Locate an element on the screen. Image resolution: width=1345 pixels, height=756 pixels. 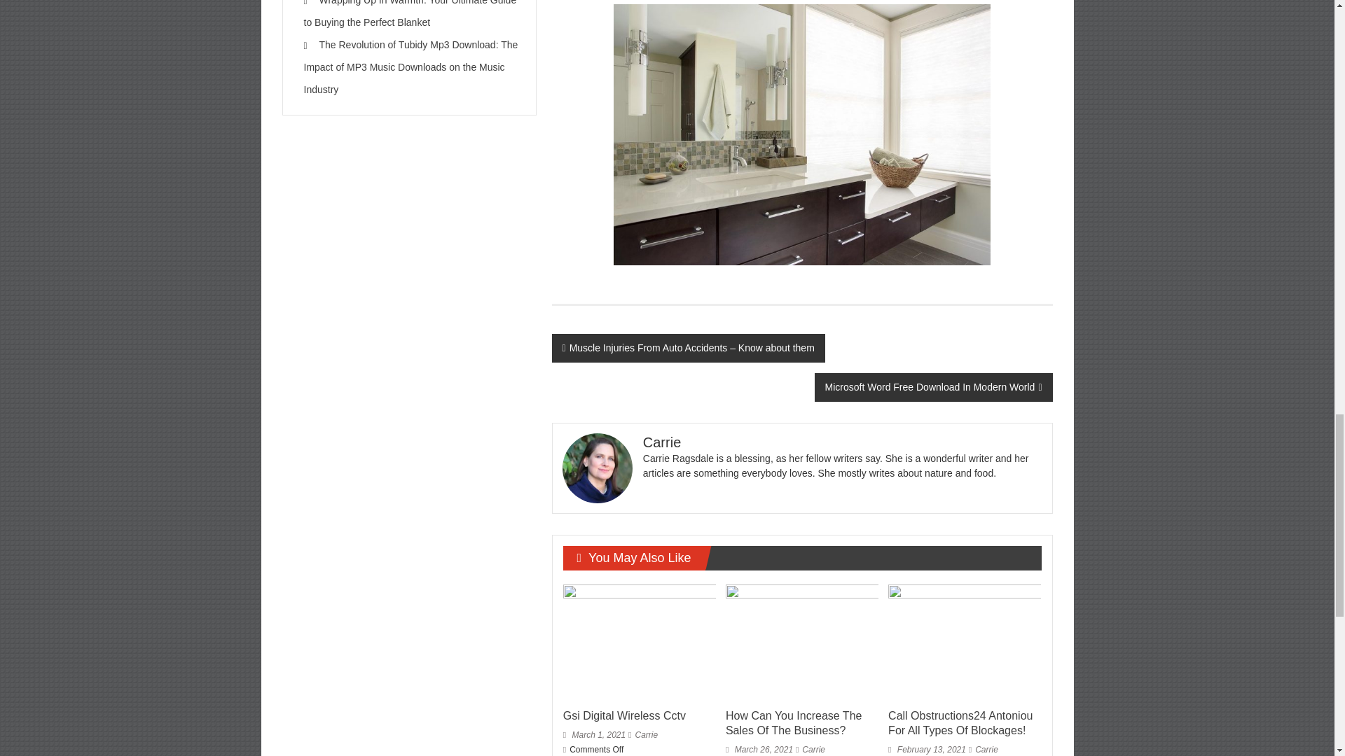
How Can You Increase The Sales Of The Business? is located at coordinates (794, 722).